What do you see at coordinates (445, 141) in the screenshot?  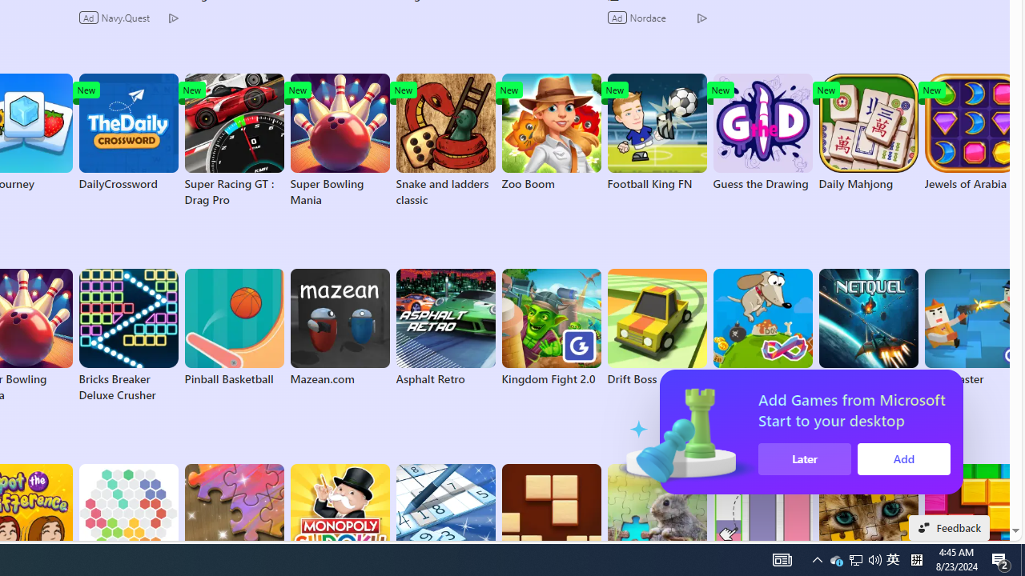 I see `Snake and ladders classic` at bounding box center [445, 141].